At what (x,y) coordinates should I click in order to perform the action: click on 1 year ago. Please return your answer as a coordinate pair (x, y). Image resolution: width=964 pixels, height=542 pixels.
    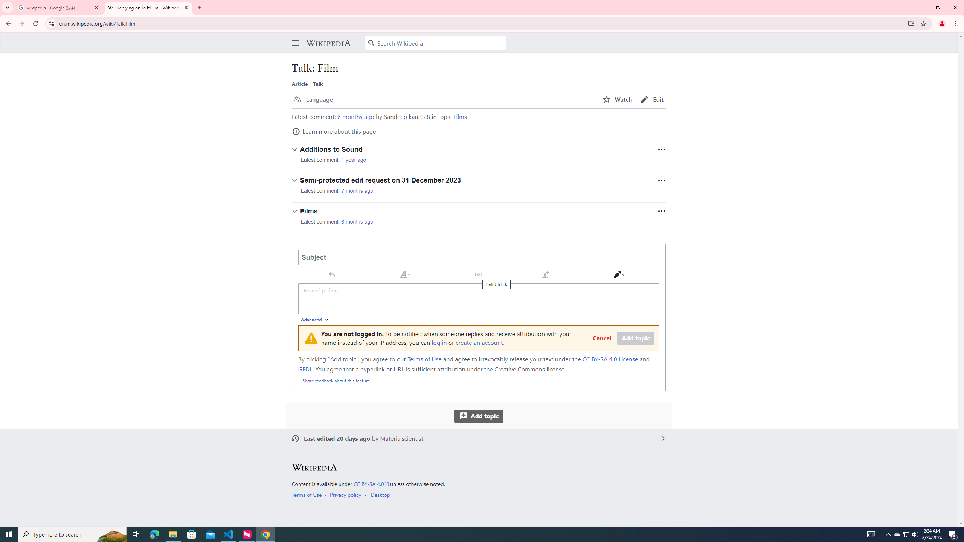
    Looking at the image, I should click on (354, 160).